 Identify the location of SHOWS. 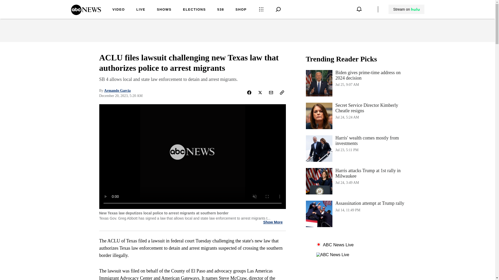
(358, 148).